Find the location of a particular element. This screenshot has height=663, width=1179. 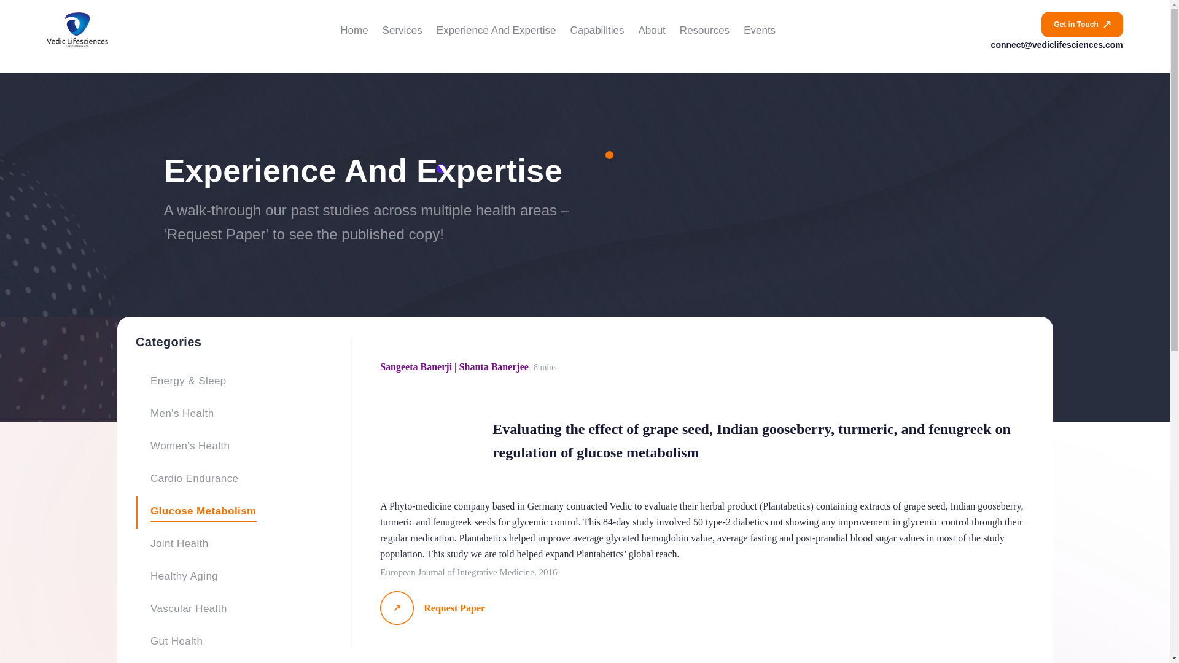

Request Paper is located at coordinates (706, 608).